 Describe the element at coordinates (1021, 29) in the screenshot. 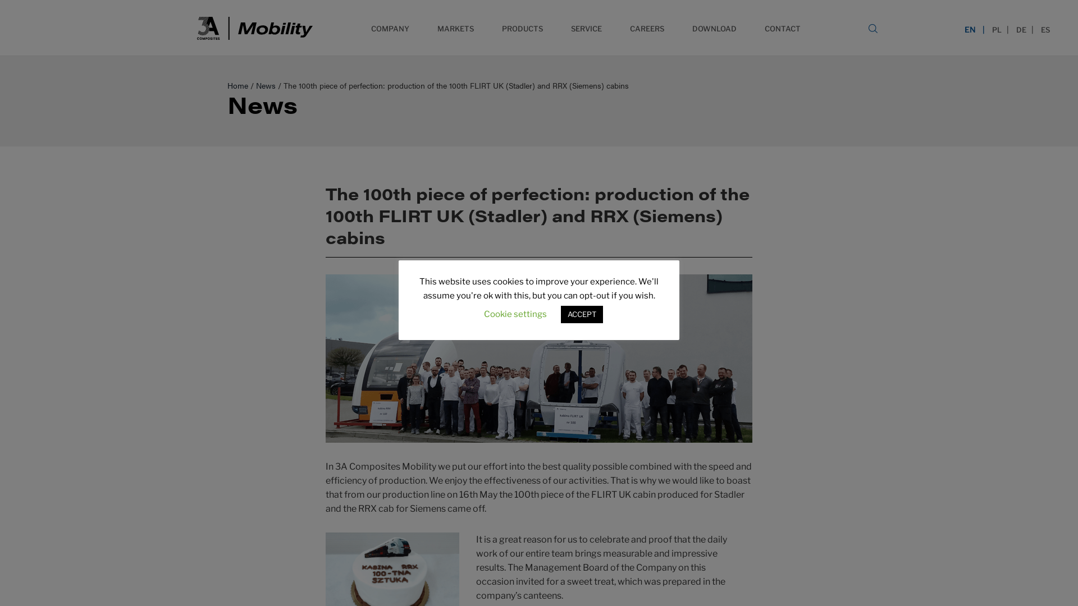

I see `DE` at that location.